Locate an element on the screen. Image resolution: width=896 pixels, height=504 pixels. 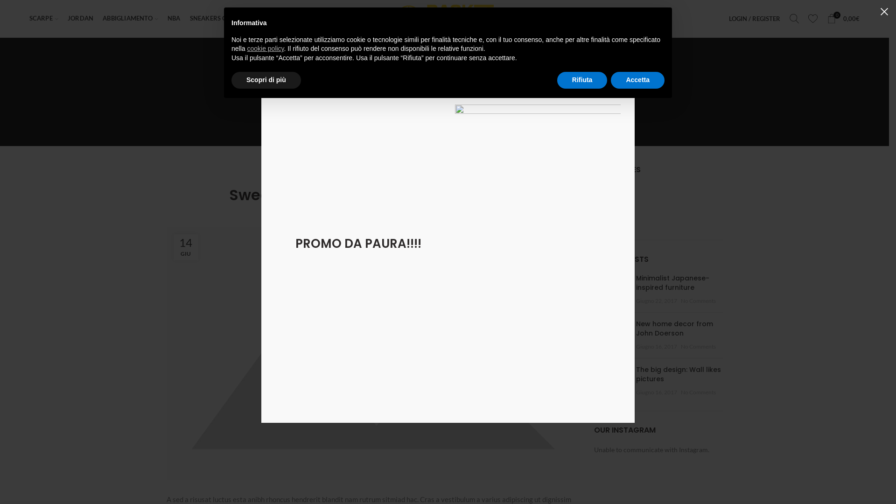
Rifiuta is located at coordinates (582, 80).